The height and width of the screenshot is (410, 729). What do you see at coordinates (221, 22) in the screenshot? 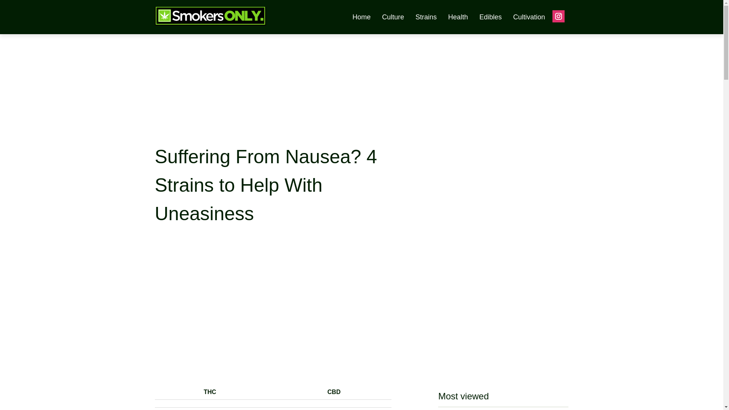
I see `Smokers ONLY` at bounding box center [221, 22].